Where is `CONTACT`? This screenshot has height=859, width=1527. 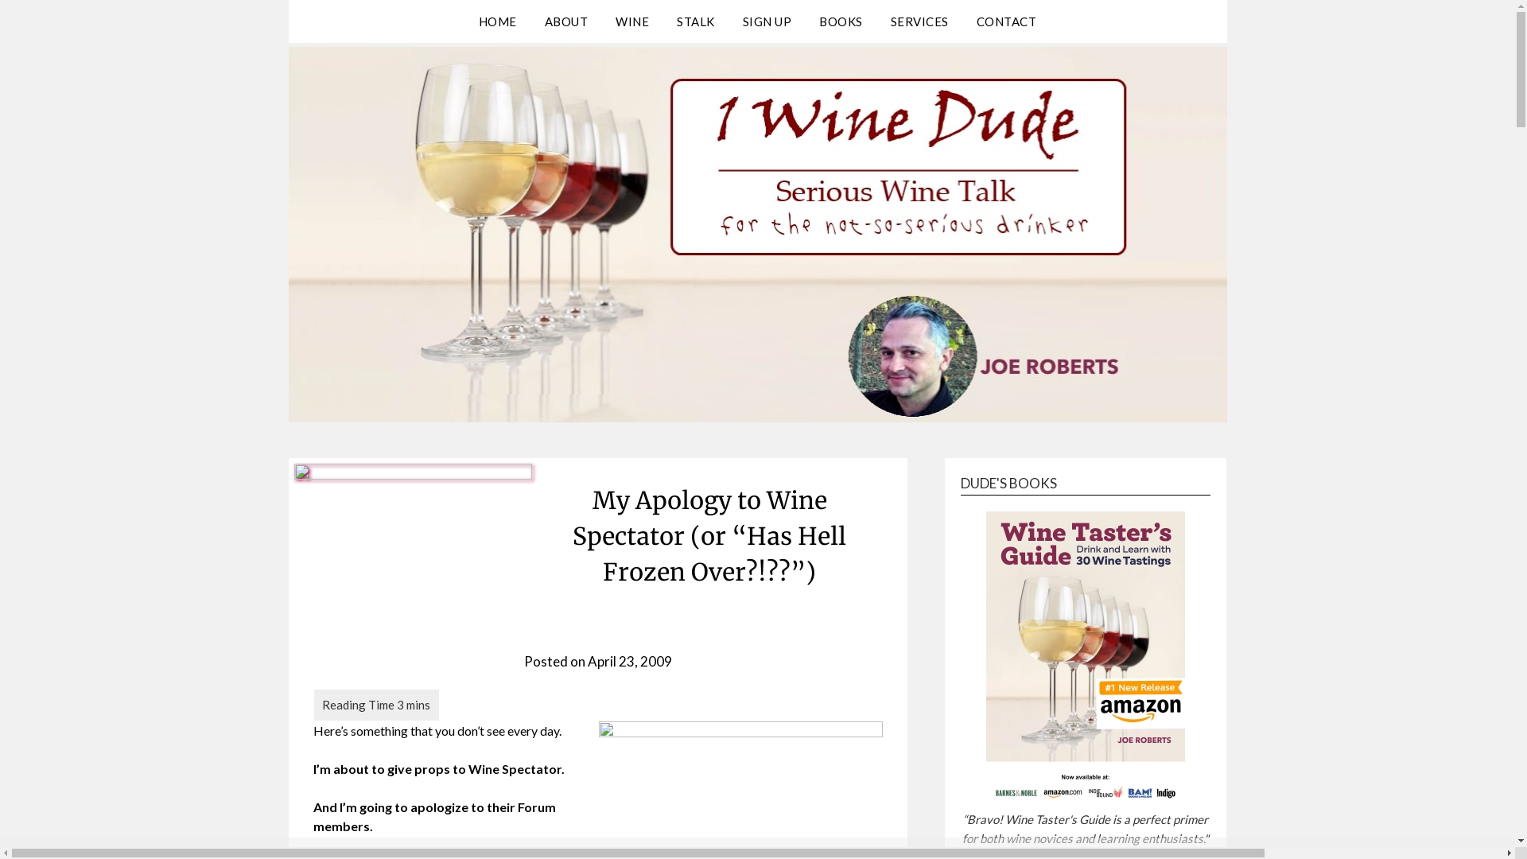
CONTACT is located at coordinates (1007, 21).